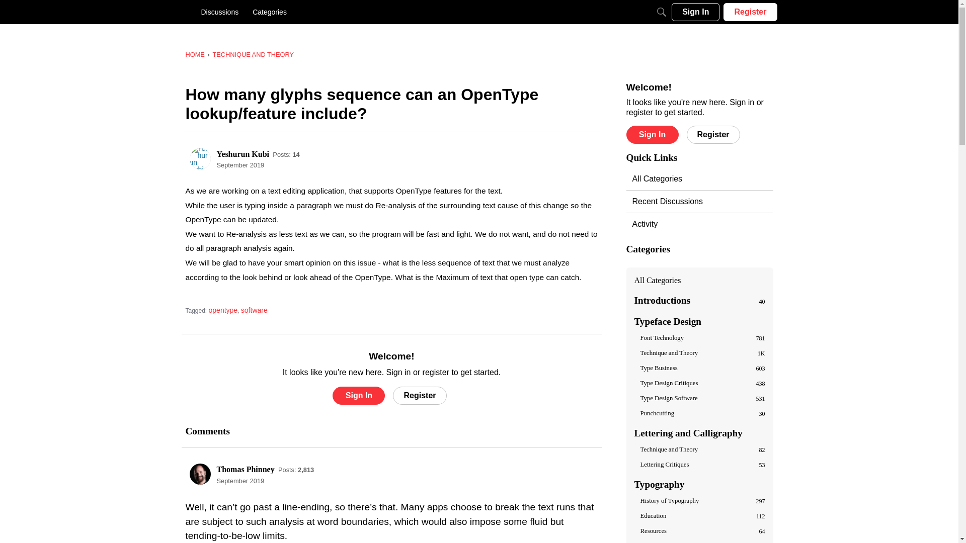 The width and height of the screenshot is (966, 543). What do you see at coordinates (420, 395) in the screenshot?
I see `Register` at bounding box center [420, 395].